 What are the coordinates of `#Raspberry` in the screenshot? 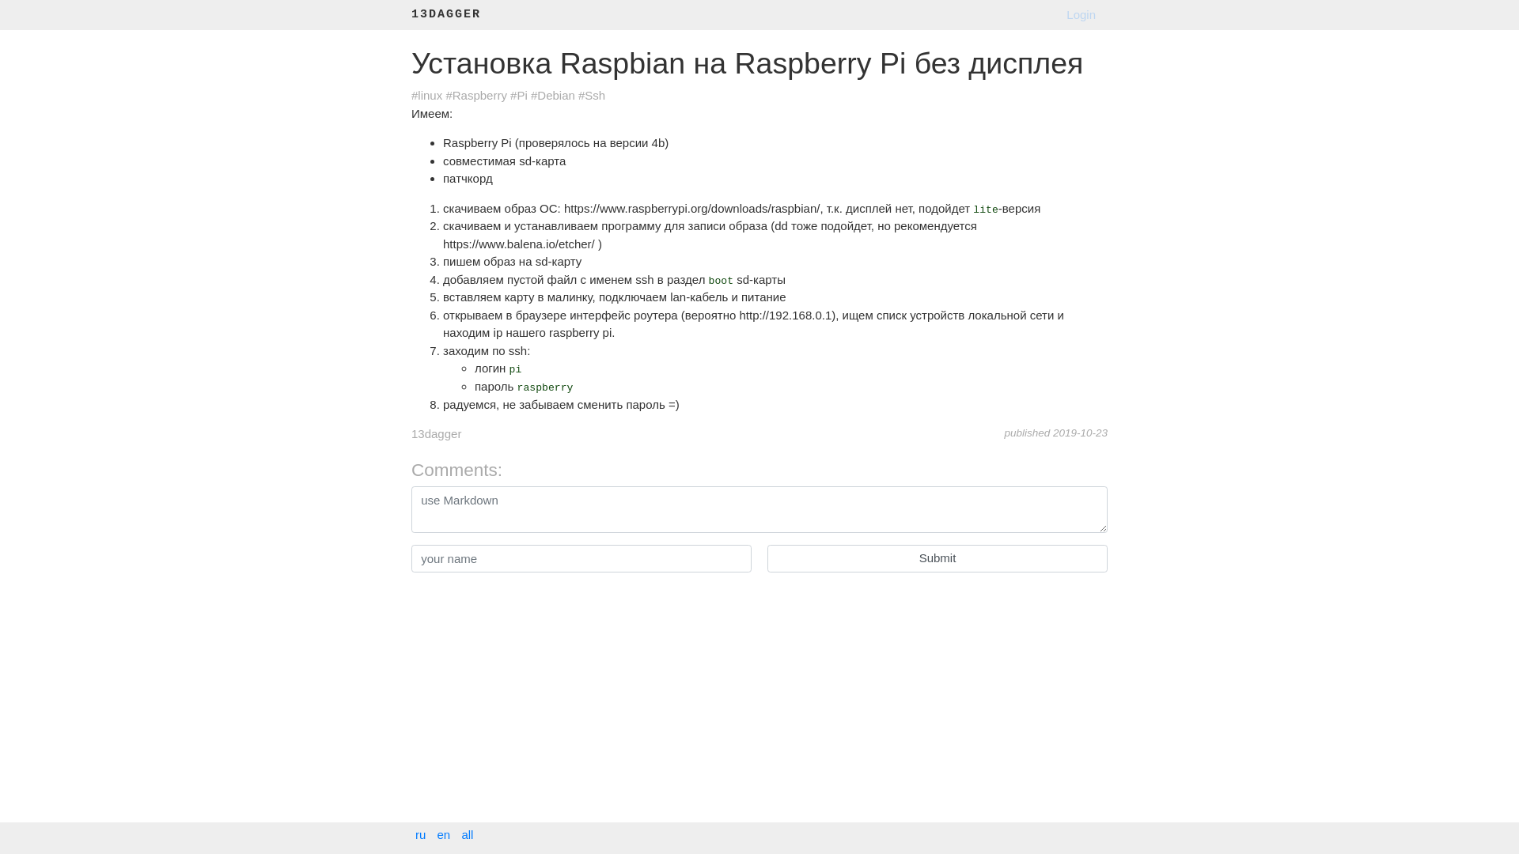 It's located at (476, 95).